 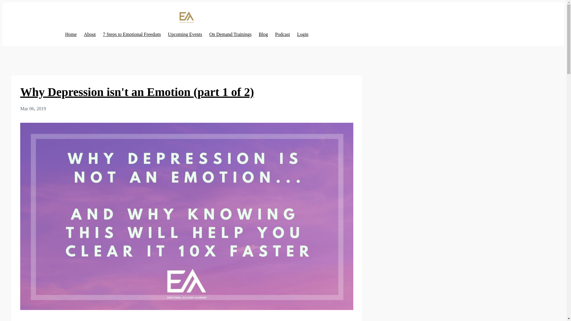 I want to click on Blog, so click(x=263, y=34).